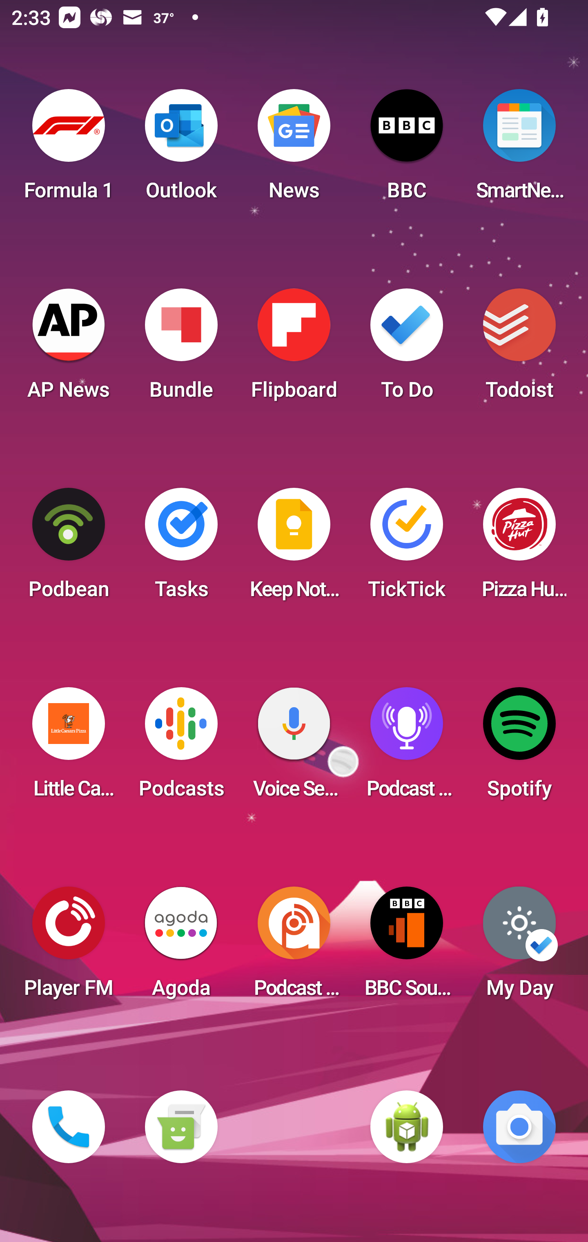 Image resolution: width=588 pixels, height=1242 pixels. Describe the element at coordinates (181, 947) in the screenshot. I see `Agoda` at that location.